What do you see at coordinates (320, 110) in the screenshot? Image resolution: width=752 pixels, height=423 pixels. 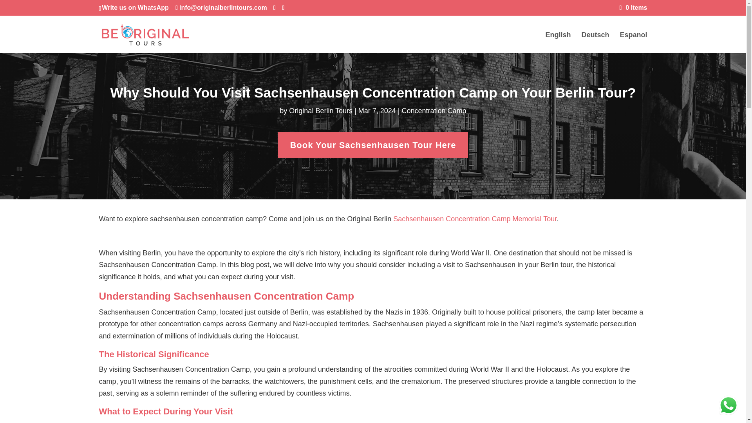 I see `Posts by Original Berlin Tours` at bounding box center [320, 110].